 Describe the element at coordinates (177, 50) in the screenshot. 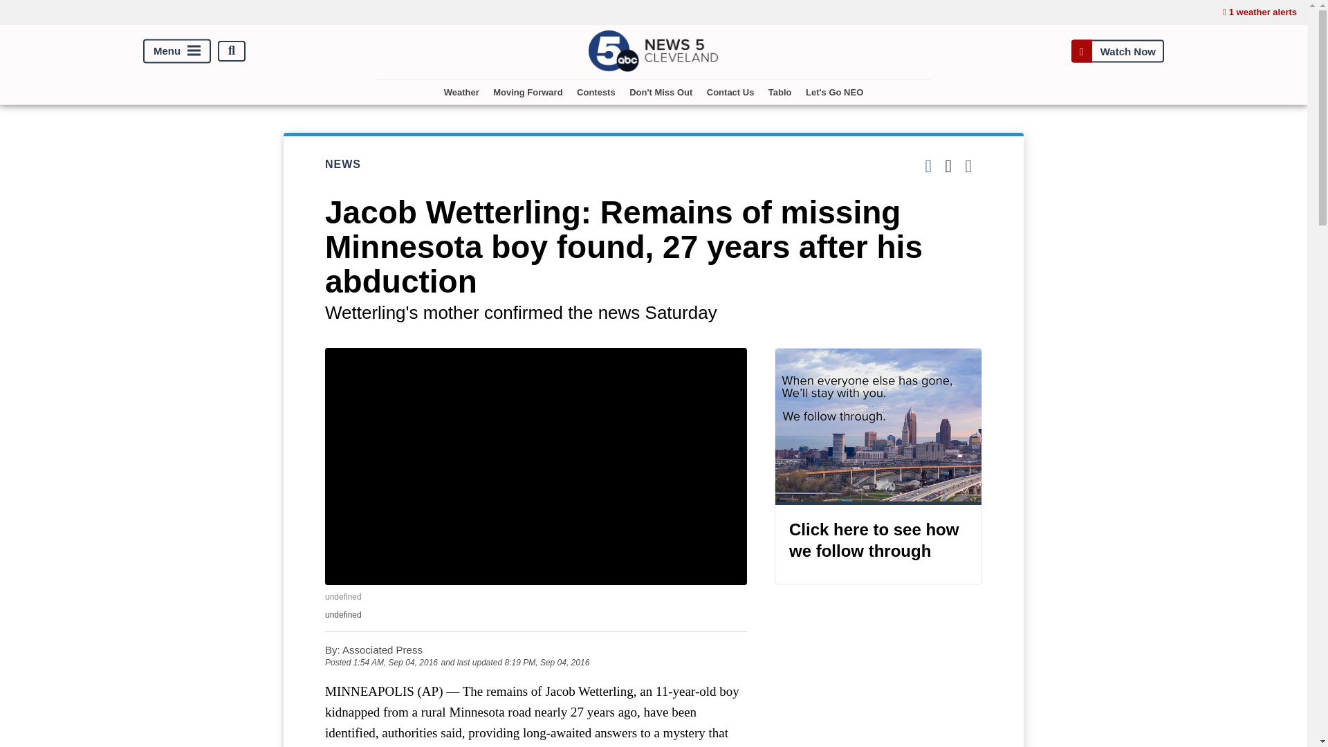

I see `Menu` at that location.